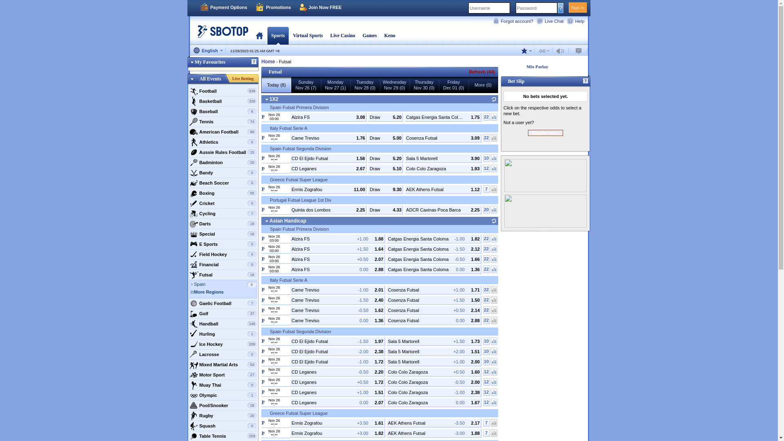 The height and width of the screenshot is (441, 784). What do you see at coordinates (223, 234) in the screenshot?
I see `Special
16` at bounding box center [223, 234].